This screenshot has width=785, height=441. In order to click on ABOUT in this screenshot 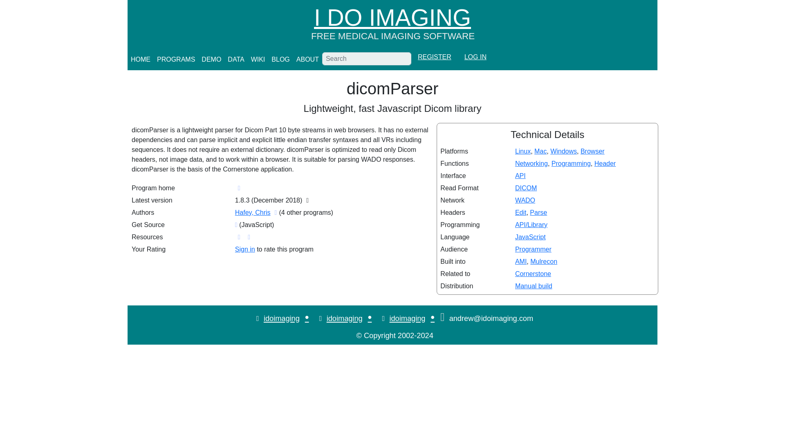, I will do `click(307, 60)`.